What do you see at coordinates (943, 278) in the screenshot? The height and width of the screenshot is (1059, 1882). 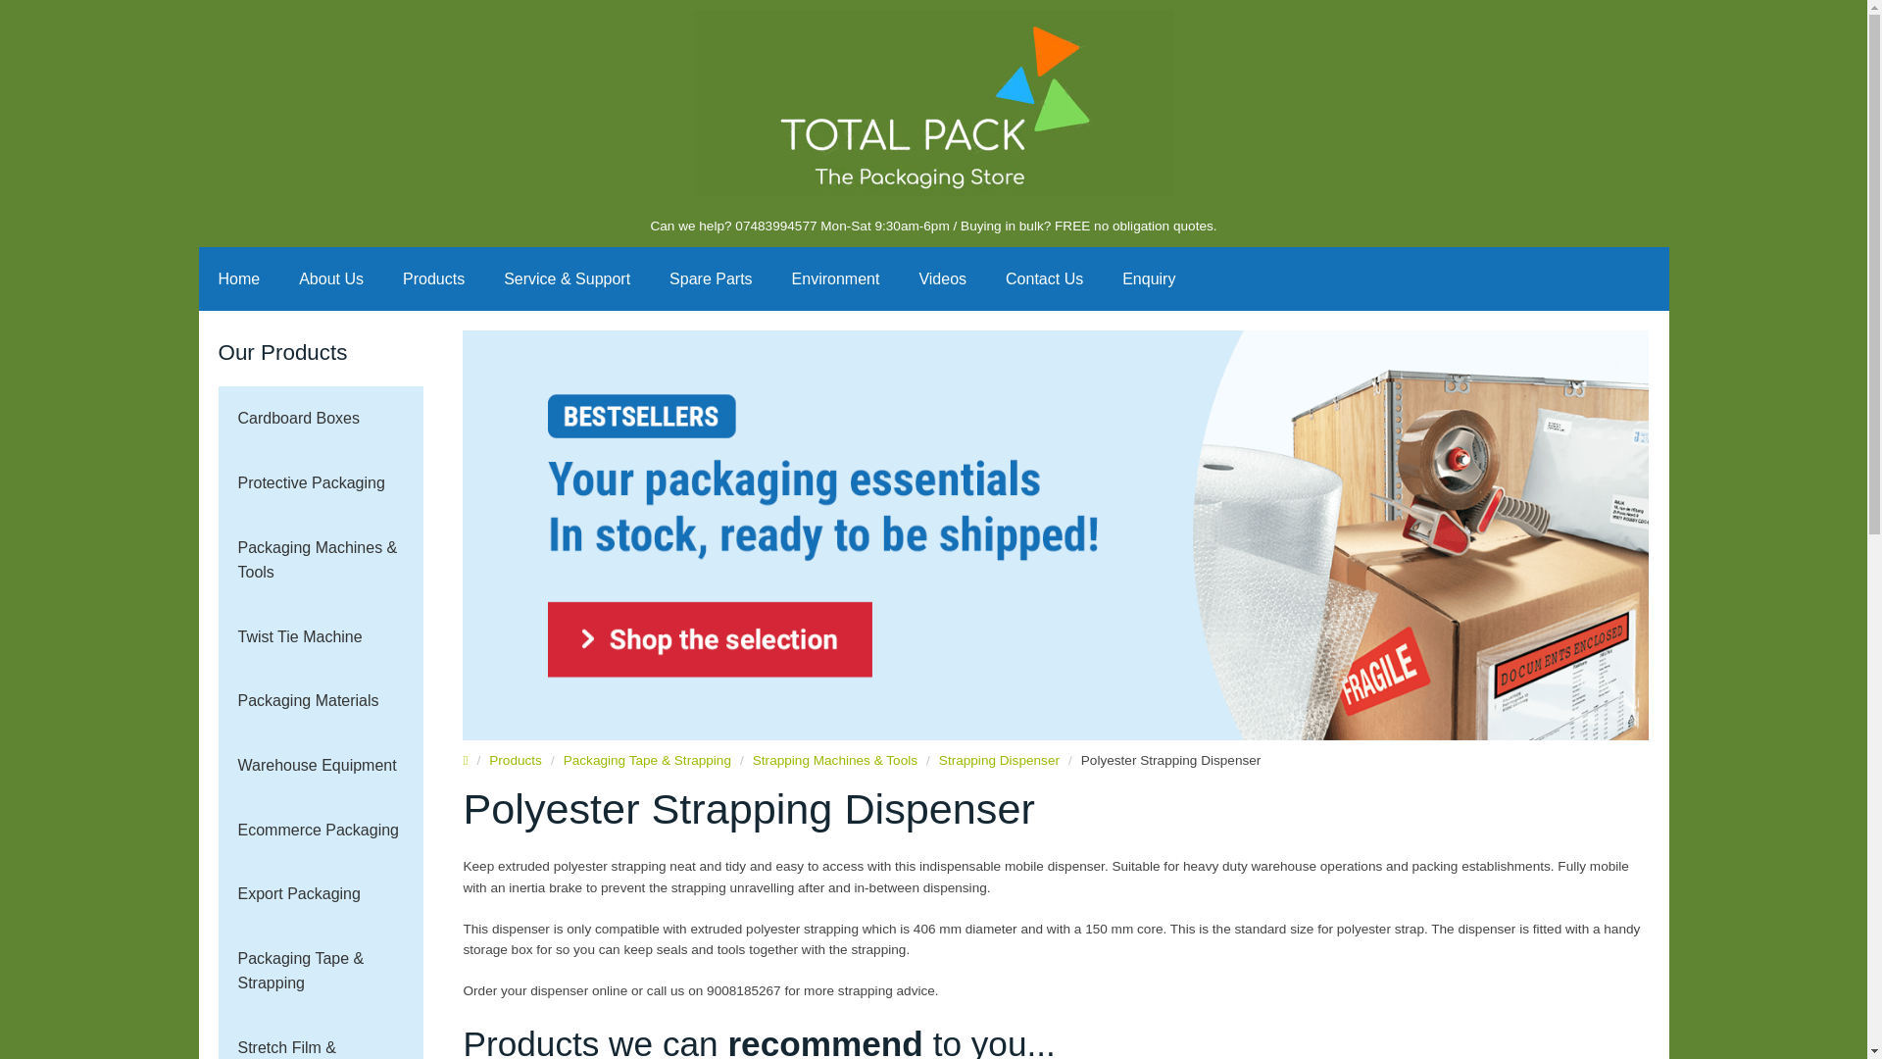 I see `Videos` at bounding box center [943, 278].